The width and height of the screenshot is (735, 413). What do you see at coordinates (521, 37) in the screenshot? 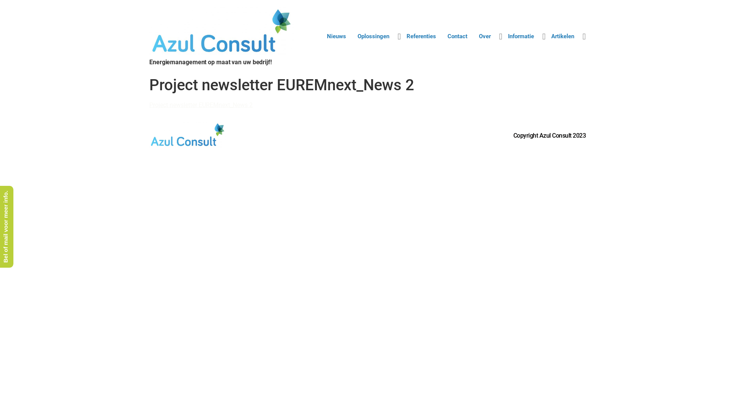
I see `Informatie` at bounding box center [521, 37].